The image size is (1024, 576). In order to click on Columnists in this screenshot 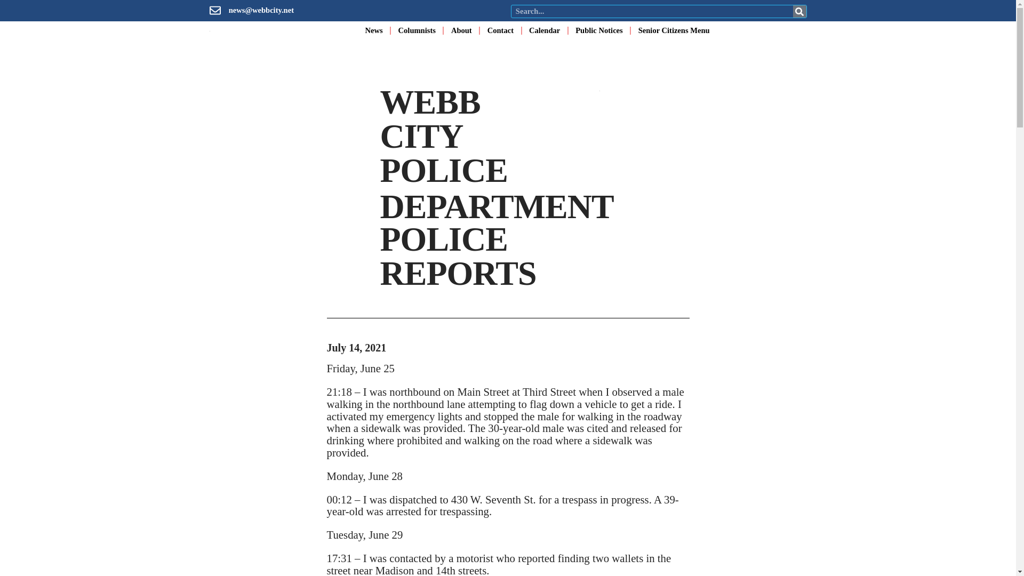, I will do `click(417, 30)`.